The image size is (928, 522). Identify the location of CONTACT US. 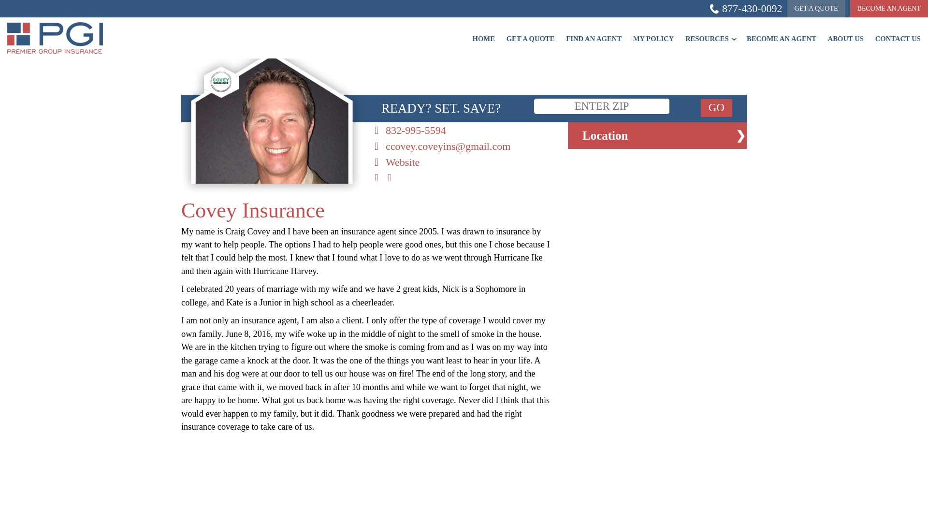
(893, 32).